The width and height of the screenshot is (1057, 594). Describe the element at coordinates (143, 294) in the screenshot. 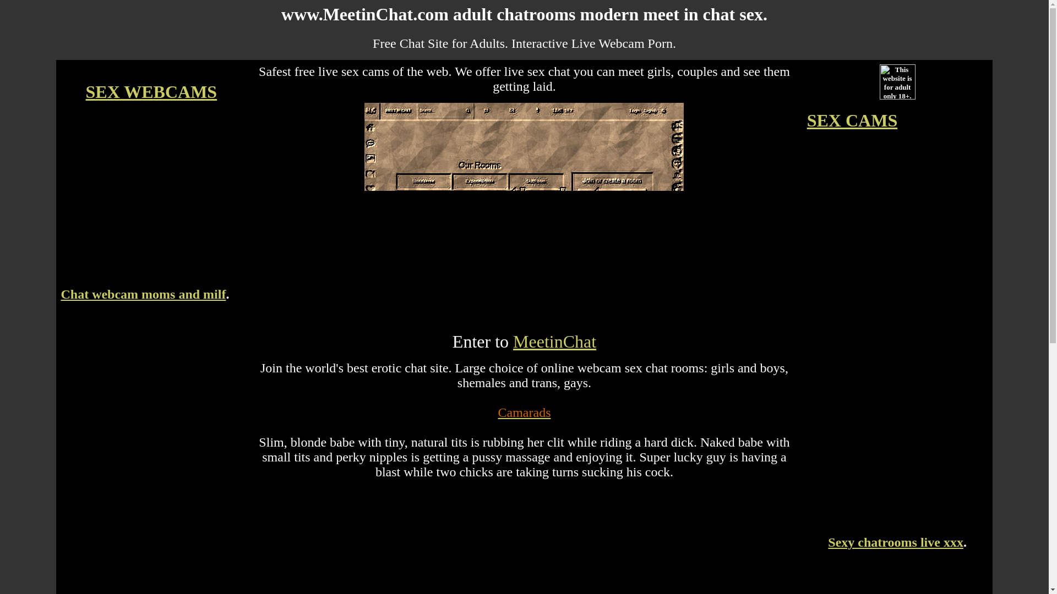

I see `Chat webcam moms and milf` at that location.